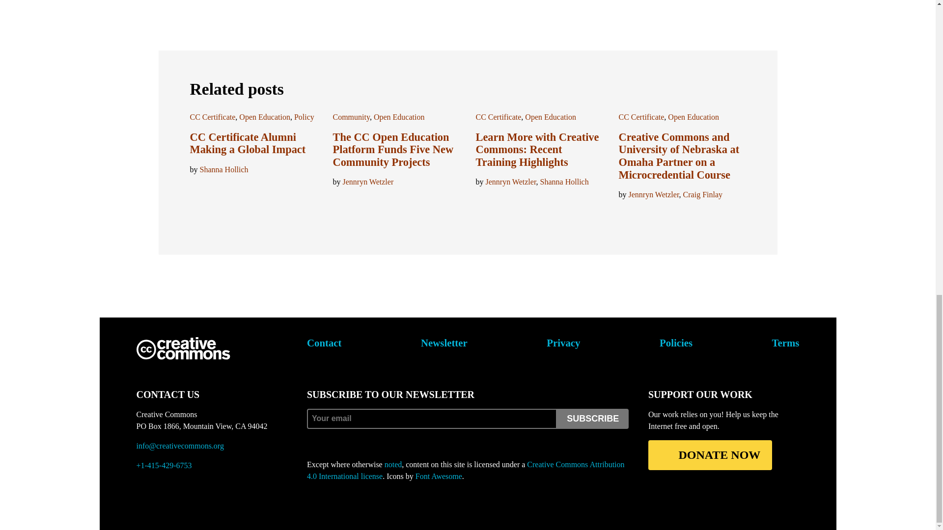 The width and height of the screenshot is (943, 530). I want to click on CC Certificate Alumni Making a Global Impact, so click(248, 143).